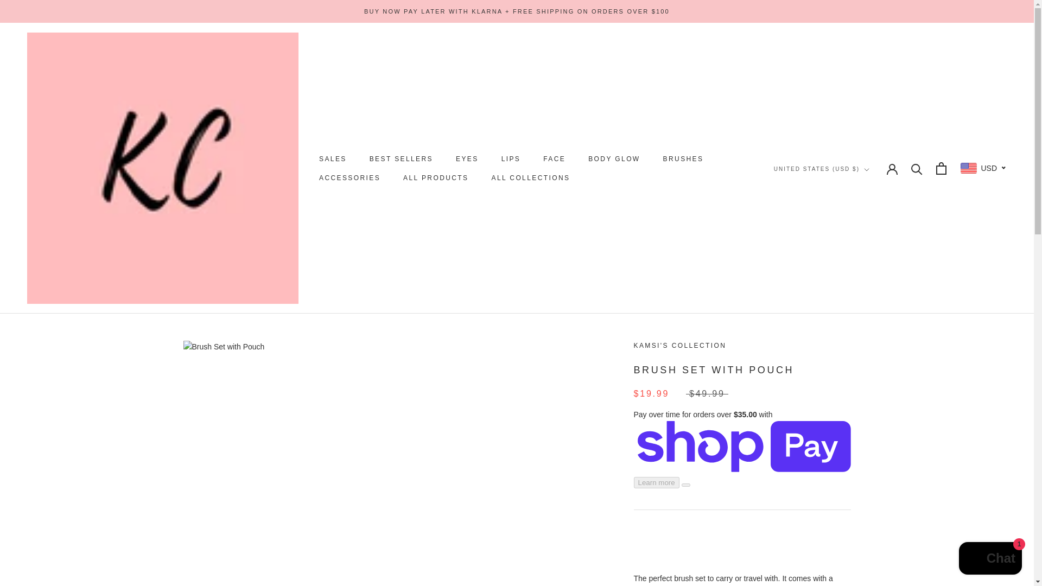  Describe the element at coordinates (333, 159) in the screenshot. I see `EYES` at that location.